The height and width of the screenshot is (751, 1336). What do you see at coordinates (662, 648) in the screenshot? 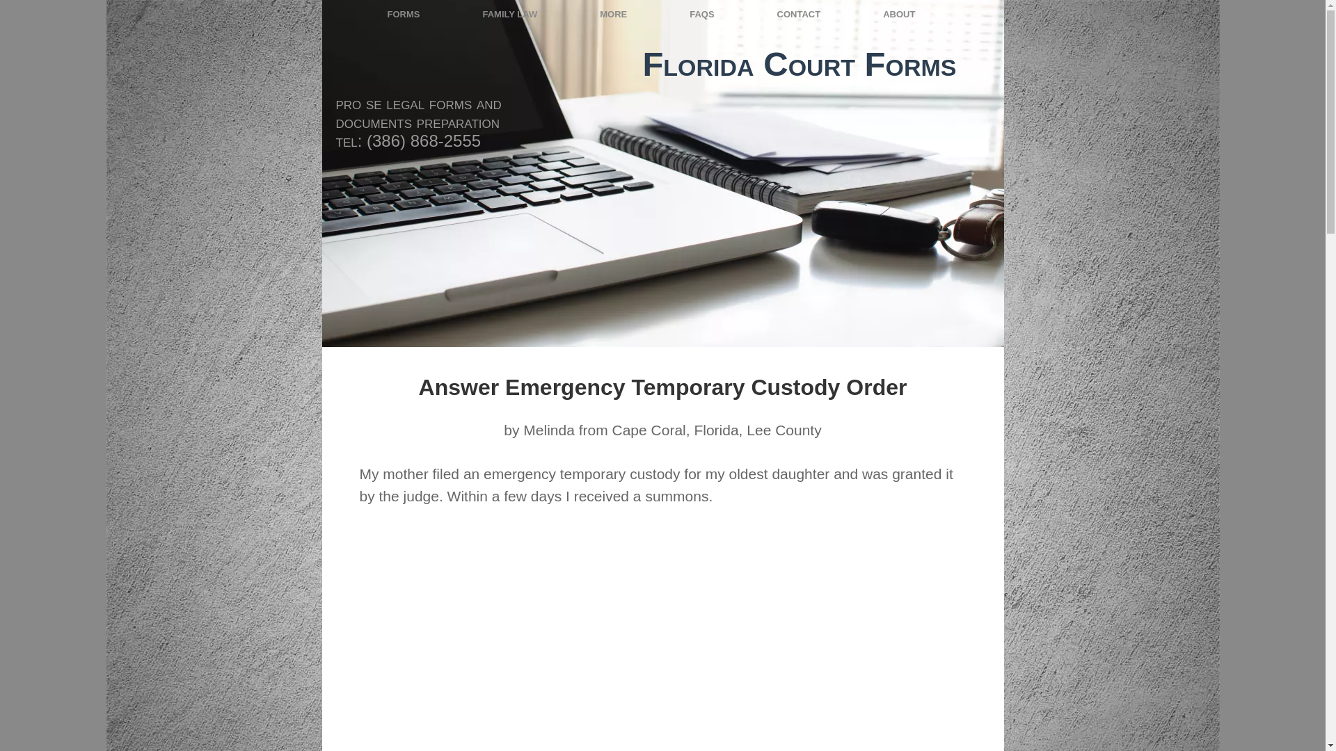
I see `Advertisement` at bounding box center [662, 648].